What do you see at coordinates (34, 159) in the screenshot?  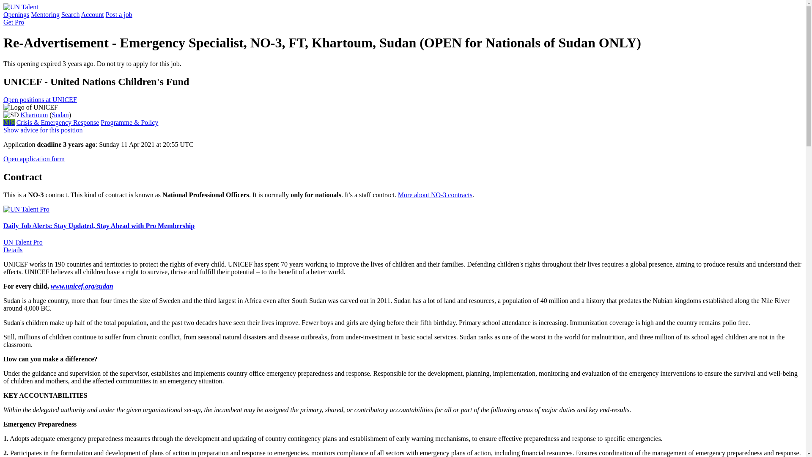 I see `Open application form` at bounding box center [34, 159].